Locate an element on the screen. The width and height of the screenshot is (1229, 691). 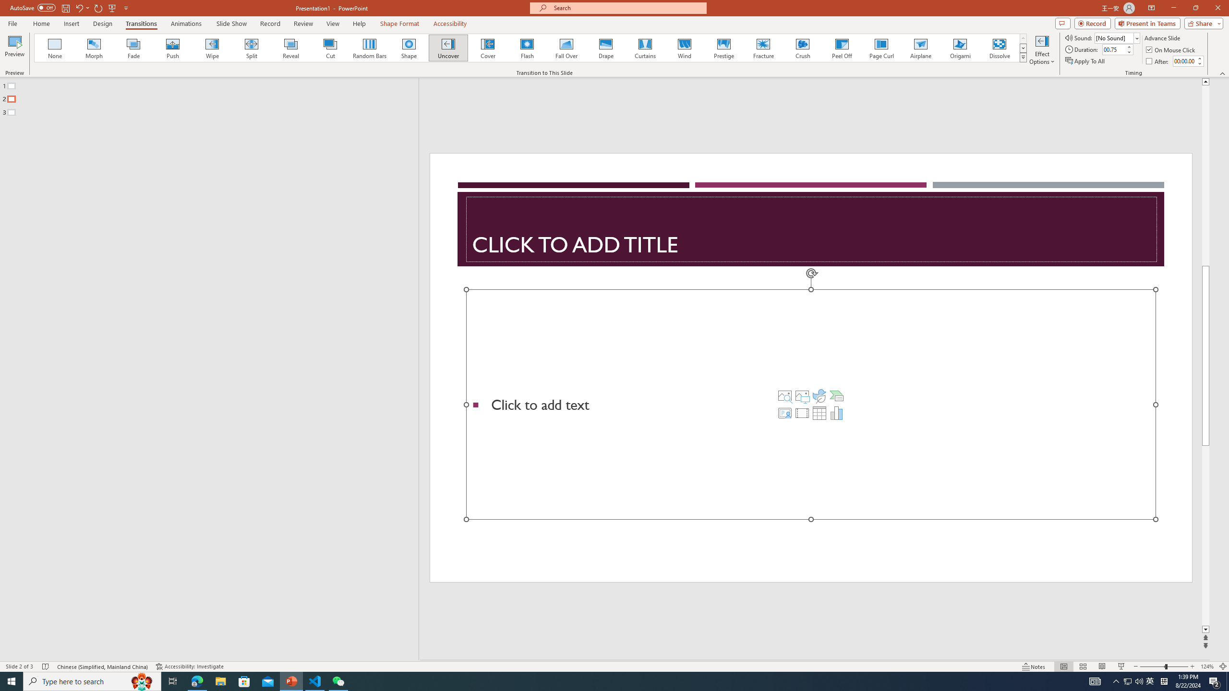
After is located at coordinates (1158, 61).